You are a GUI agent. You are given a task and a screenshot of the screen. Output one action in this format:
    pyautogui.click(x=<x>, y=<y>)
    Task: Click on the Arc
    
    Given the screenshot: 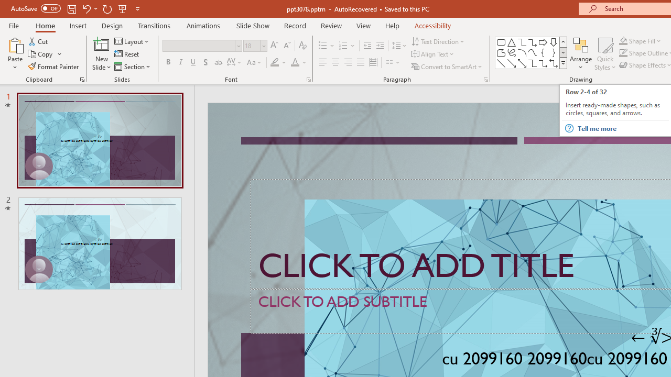 What is the action you would take?
    pyautogui.click(x=522, y=52)
    